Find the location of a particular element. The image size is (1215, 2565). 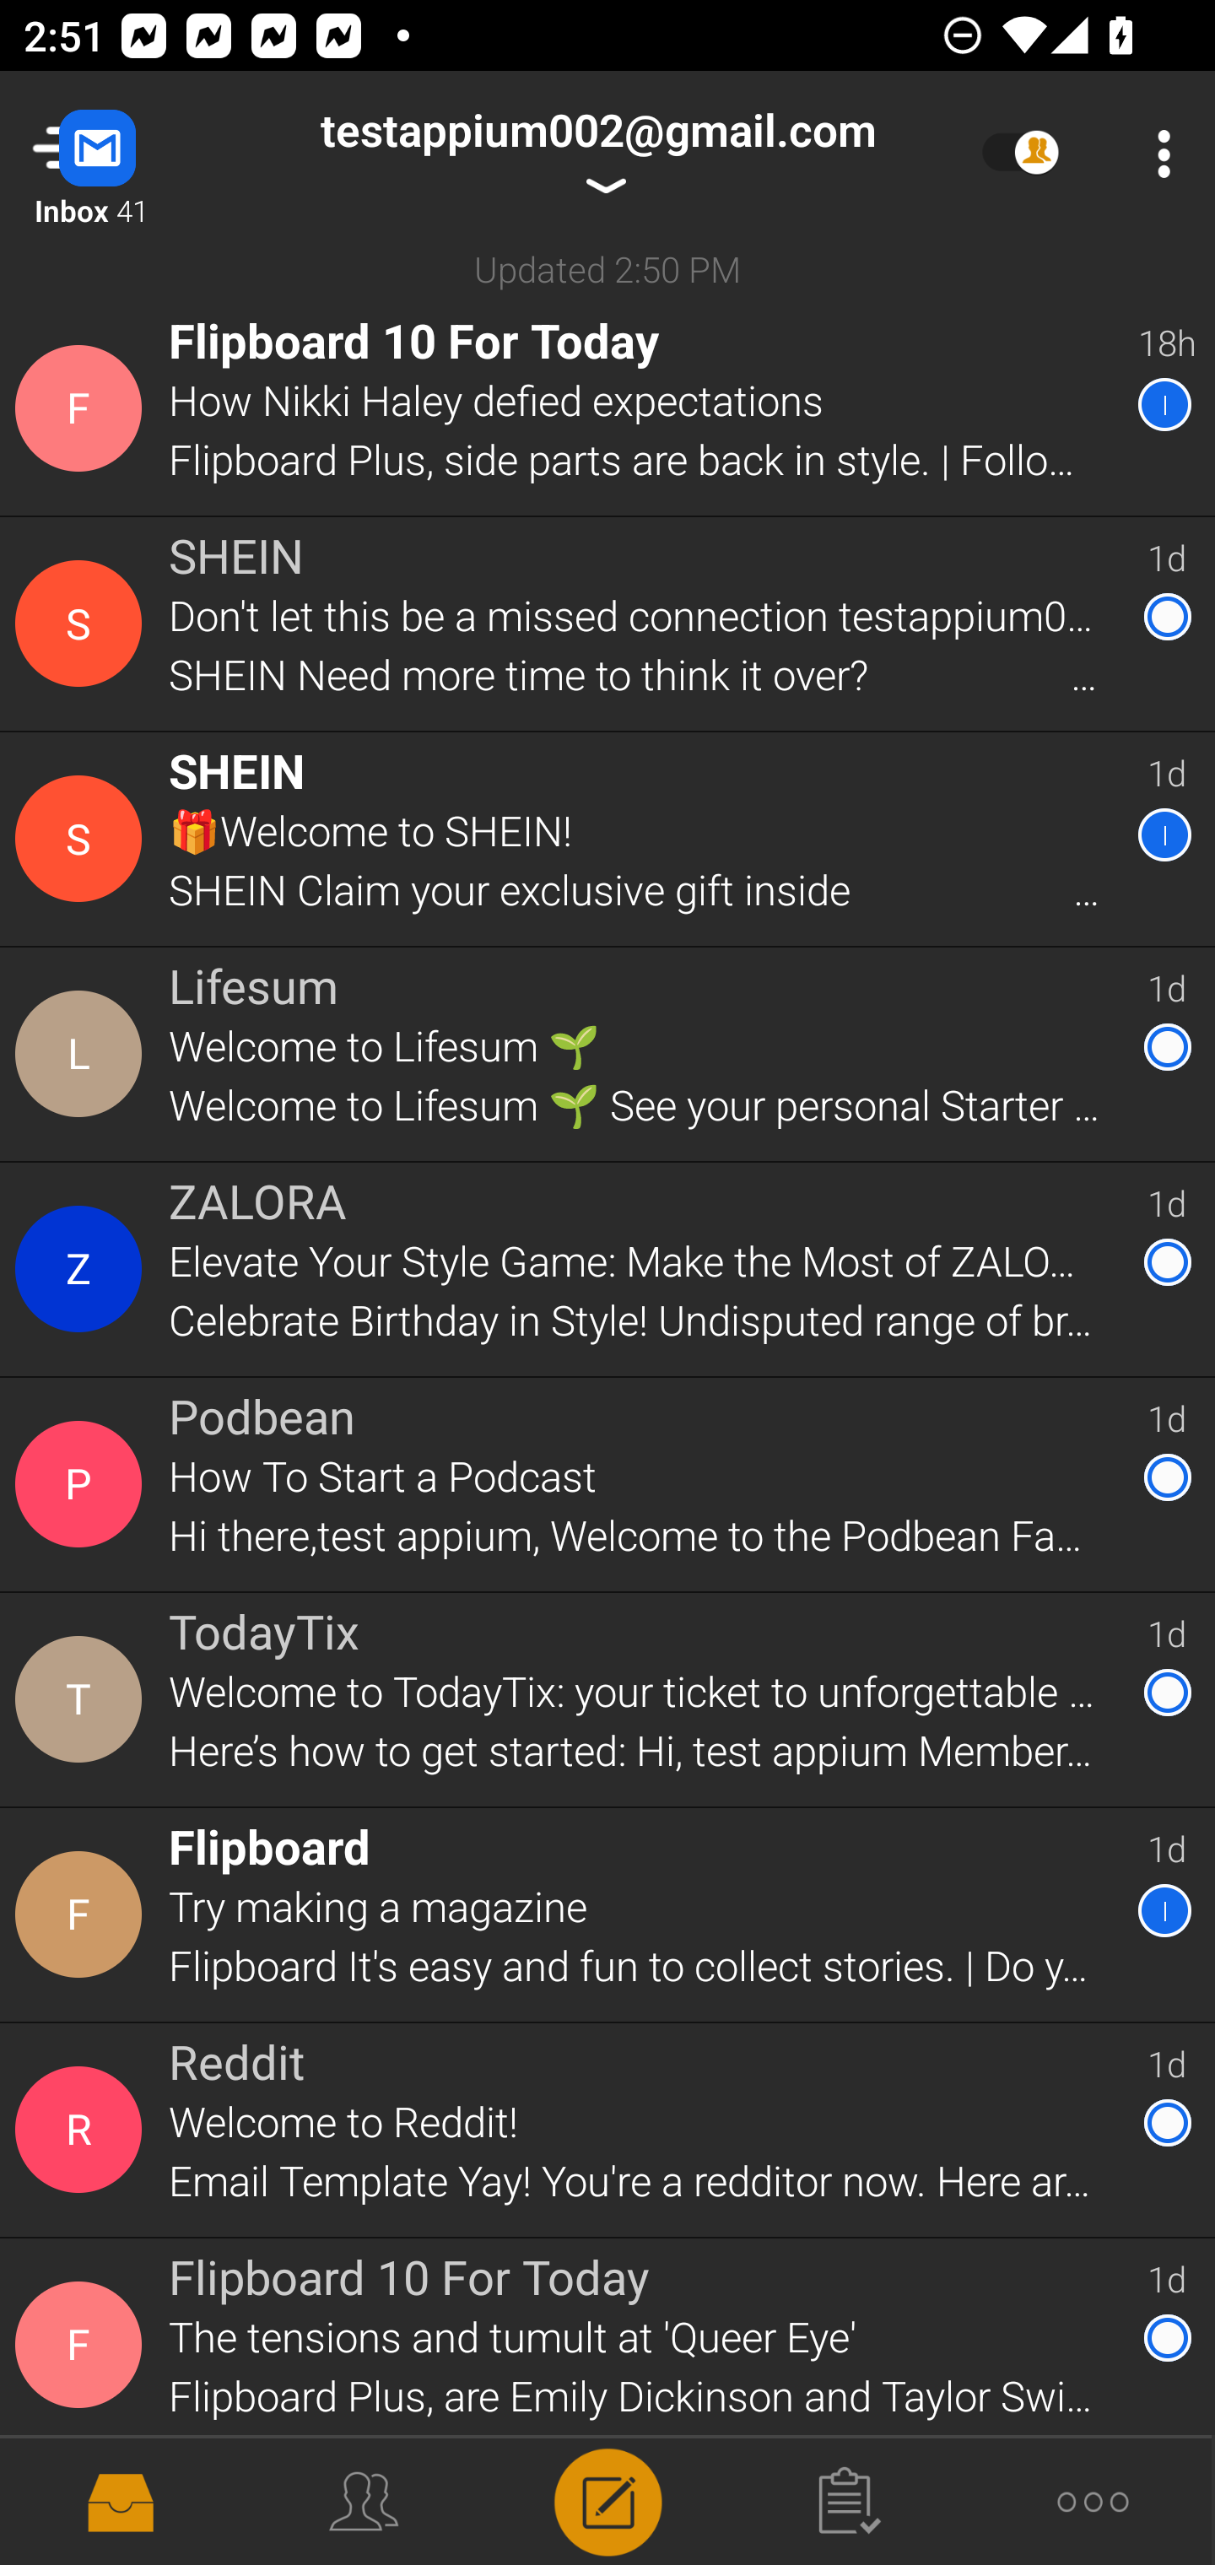

Contact Details is located at coordinates (83, 1914).